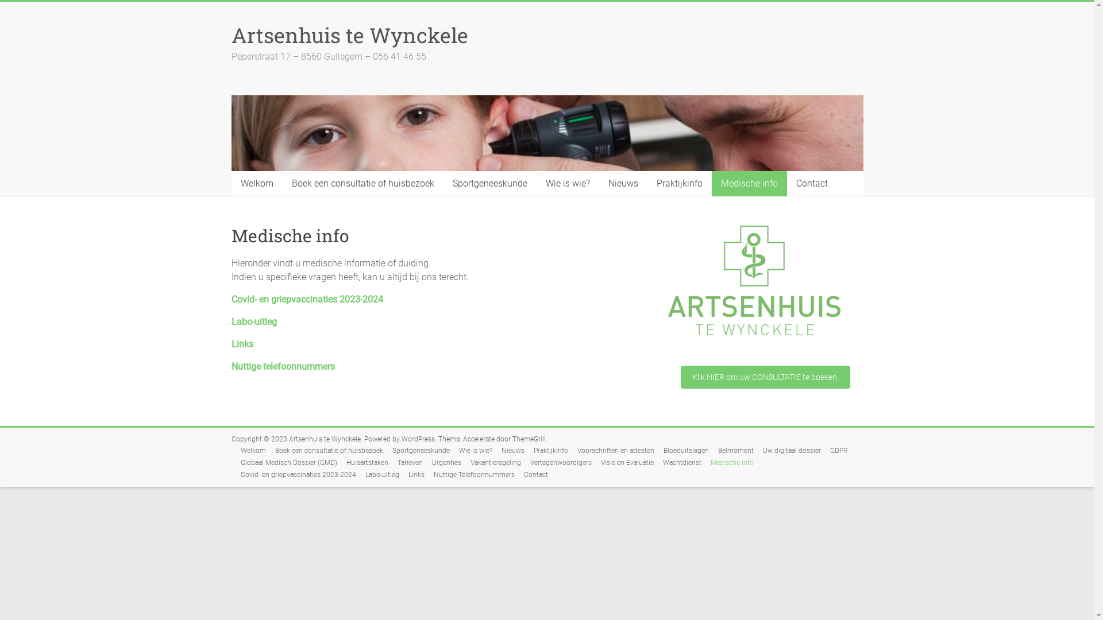 Image resolution: width=1103 pixels, height=620 pixels. Describe the element at coordinates (678, 463) in the screenshot. I see `Wachtdienst` at that location.